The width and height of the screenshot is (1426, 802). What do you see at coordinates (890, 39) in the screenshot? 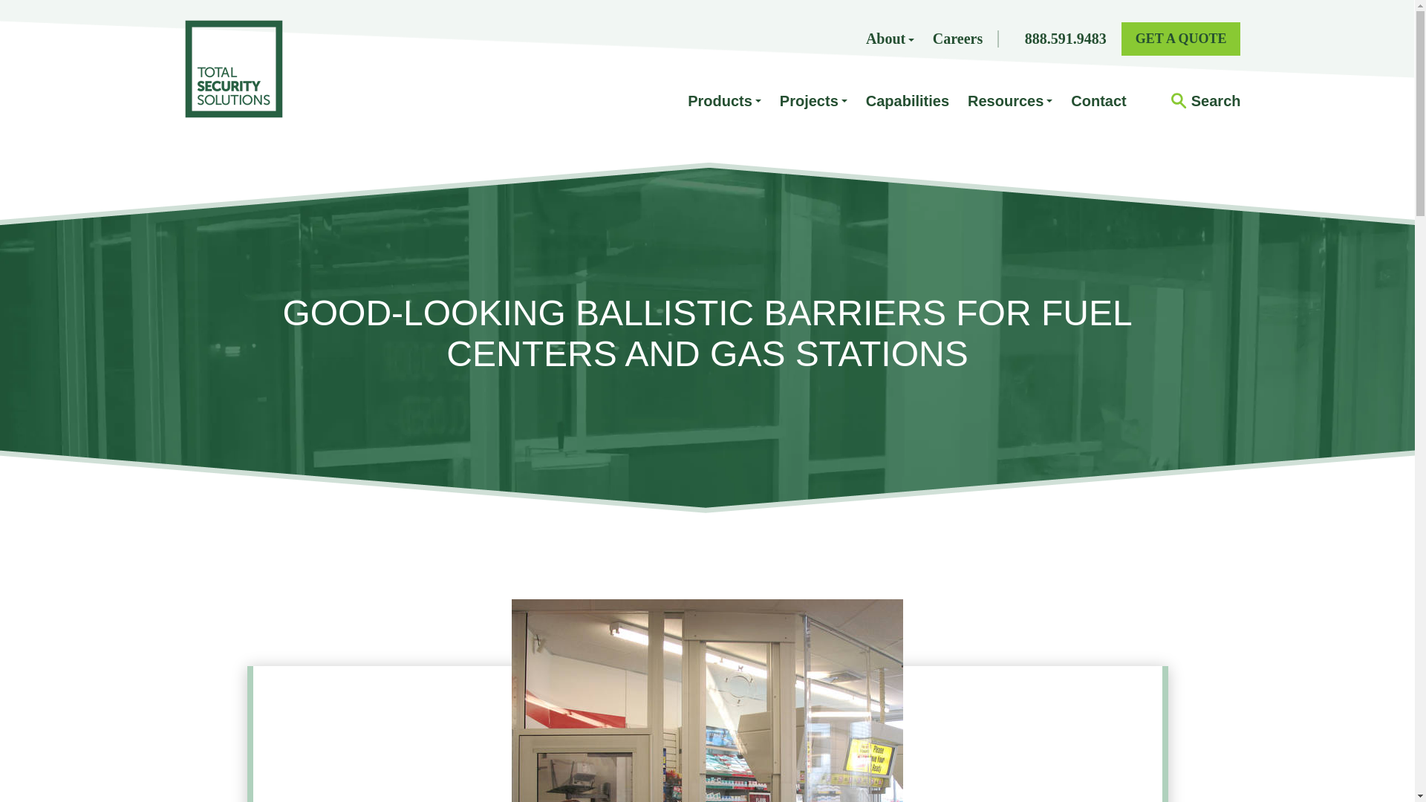
I see `About` at bounding box center [890, 39].